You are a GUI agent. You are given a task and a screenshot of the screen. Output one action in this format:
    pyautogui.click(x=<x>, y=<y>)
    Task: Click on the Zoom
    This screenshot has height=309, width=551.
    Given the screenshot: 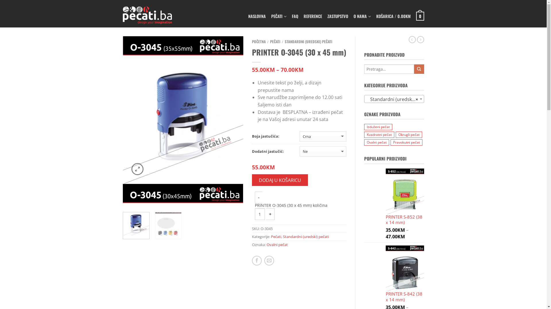 What is the action you would take?
    pyautogui.click(x=137, y=169)
    